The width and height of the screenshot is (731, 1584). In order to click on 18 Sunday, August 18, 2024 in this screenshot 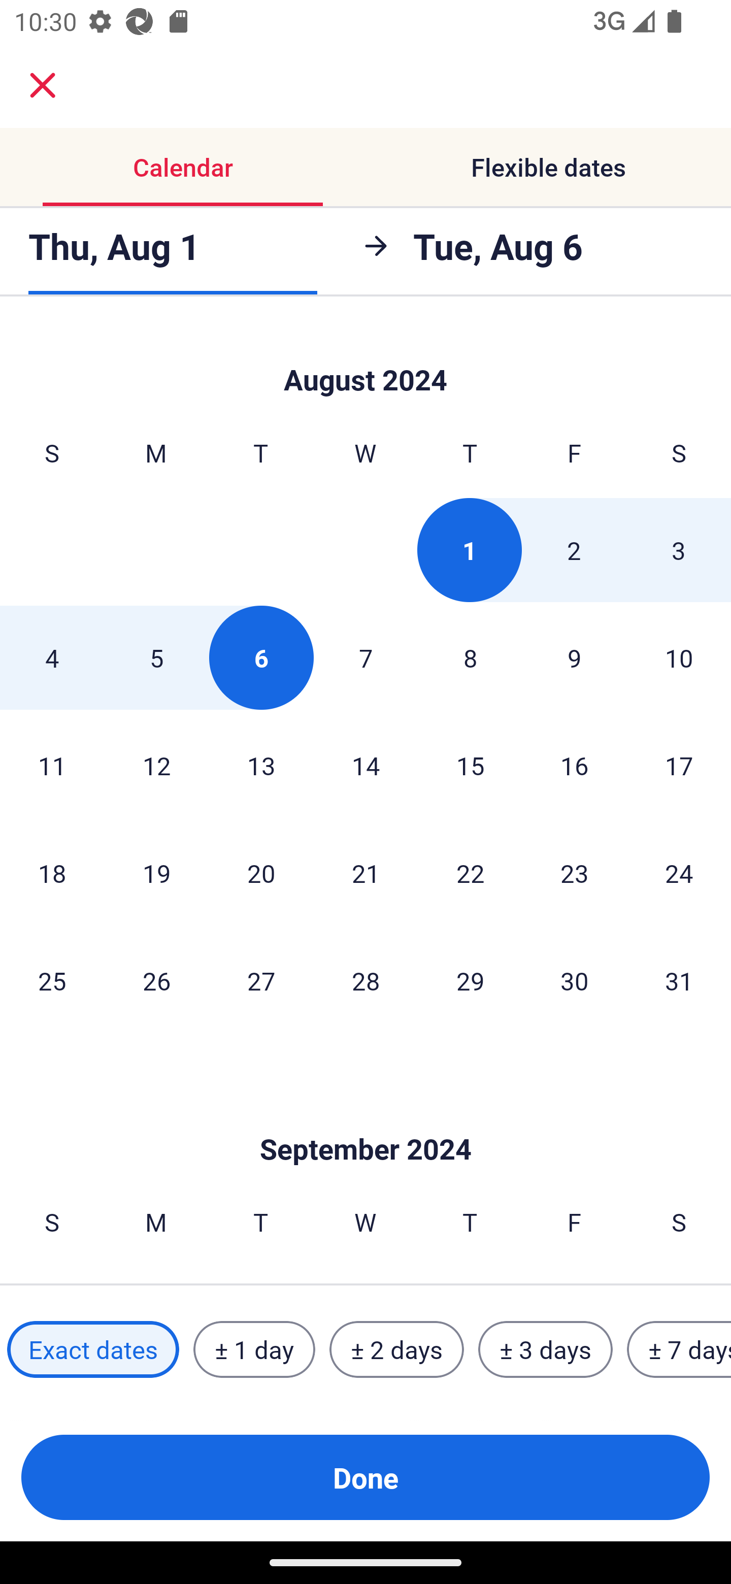, I will do `click(52, 873)`.